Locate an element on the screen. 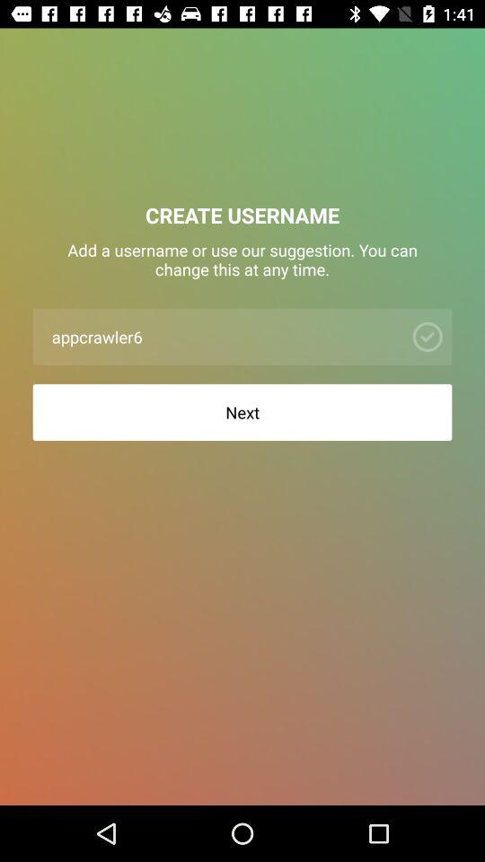 Image resolution: width=485 pixels, height=862 pixels. click the appcrawler6 item is located at coordinates (223, 336).